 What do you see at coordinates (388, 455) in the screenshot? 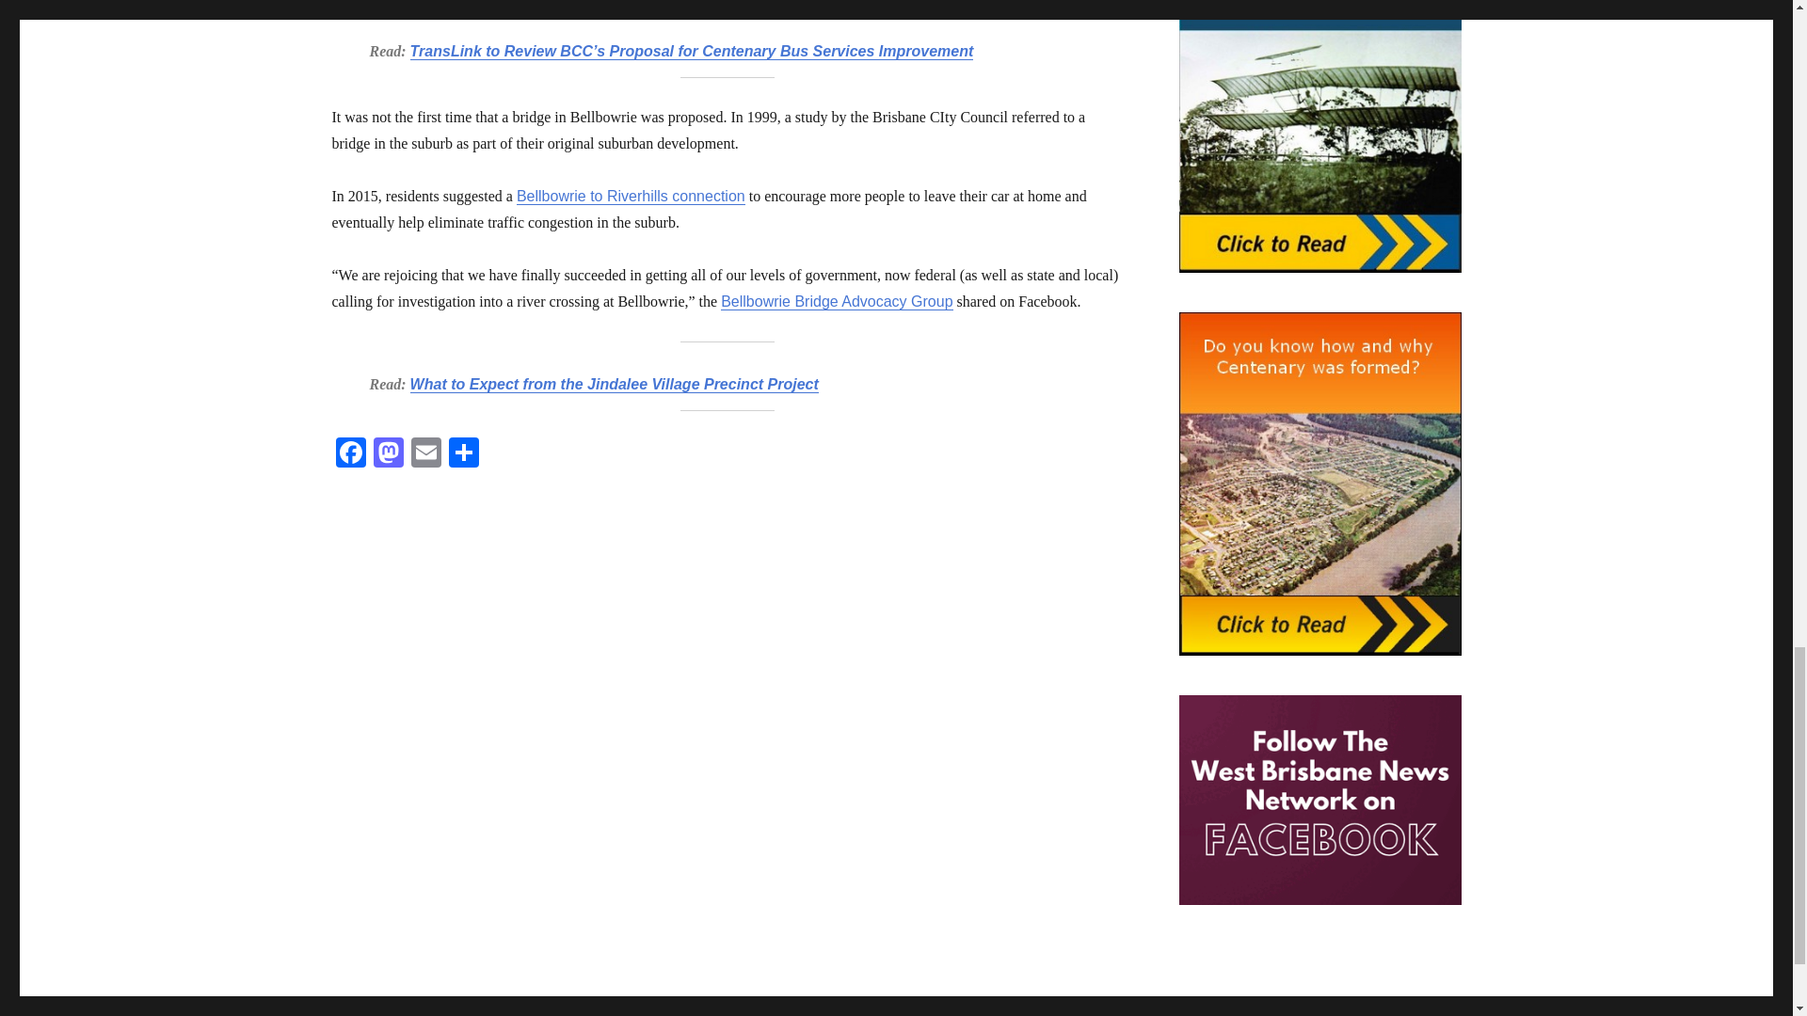
I see `Mastodon` at bounding box center [388, 455].